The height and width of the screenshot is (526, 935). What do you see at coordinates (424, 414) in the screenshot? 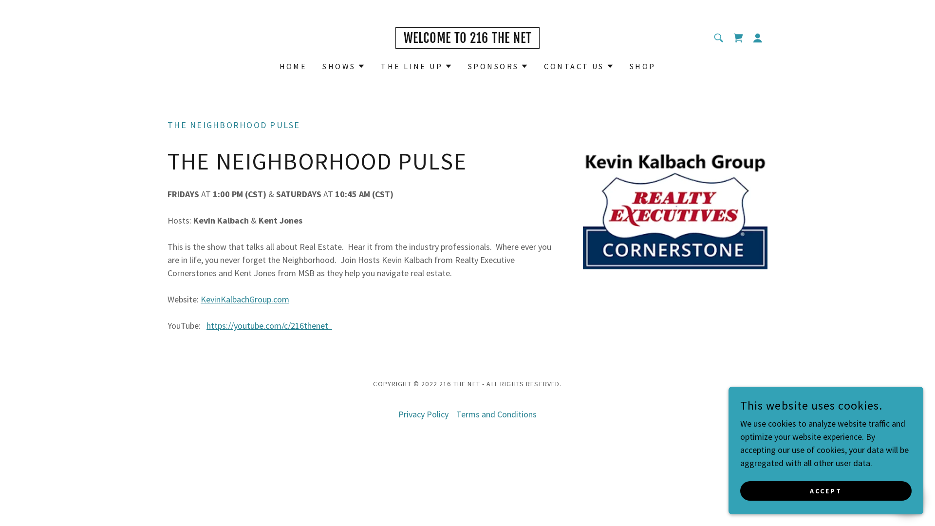
I see `Privacy Policy` at bounding box center [424, 414].